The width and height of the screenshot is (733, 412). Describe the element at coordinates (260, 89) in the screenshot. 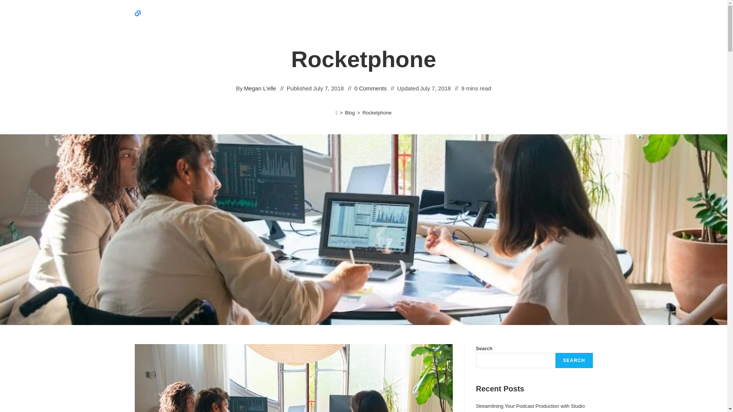

I see `Megan L'elle` at that location.